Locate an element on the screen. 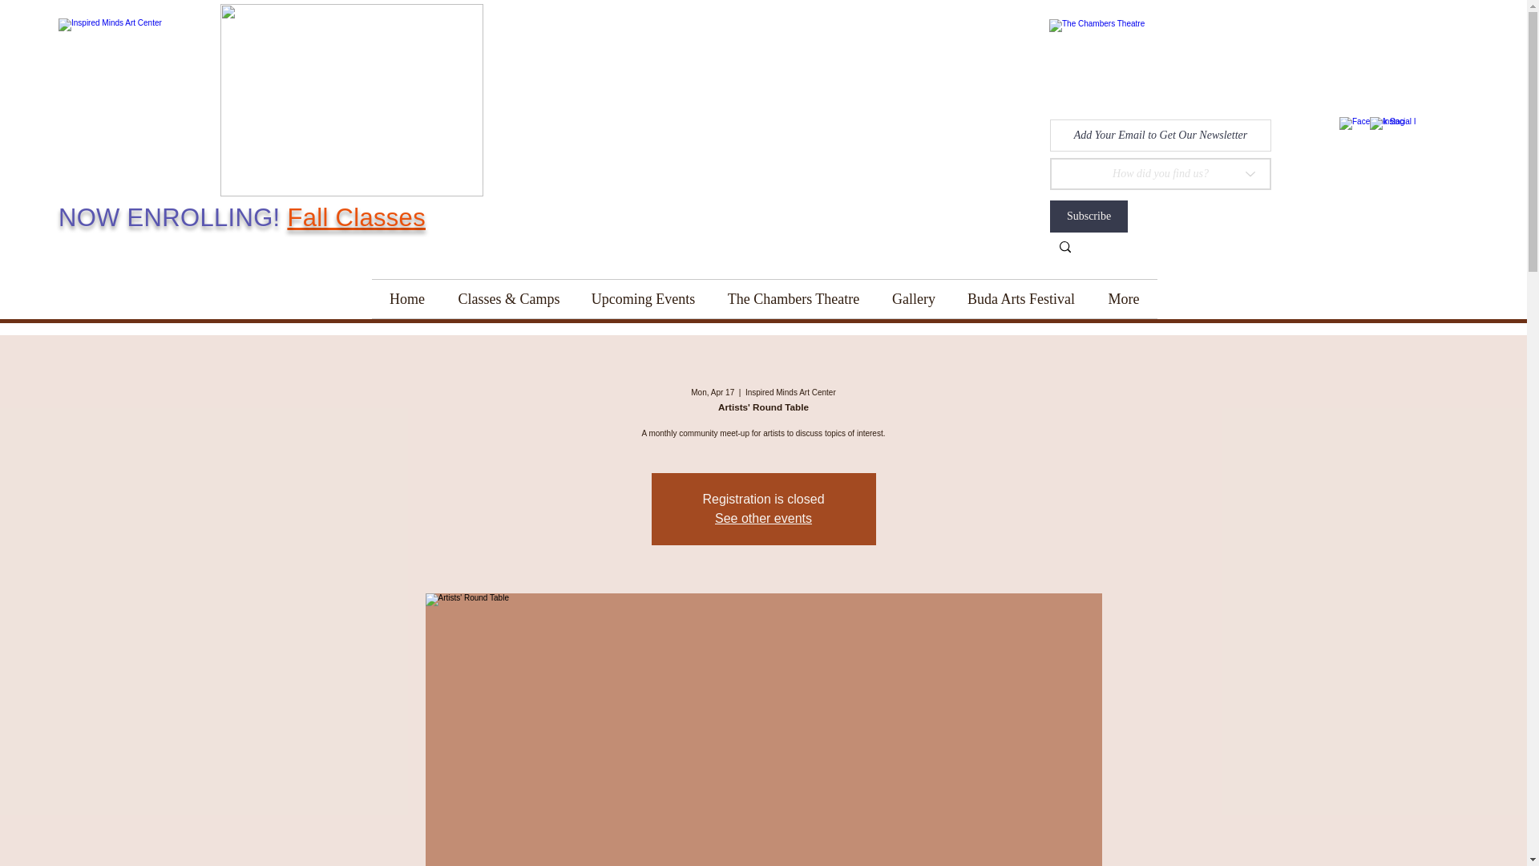  Home is located at coordinates (407, 298).